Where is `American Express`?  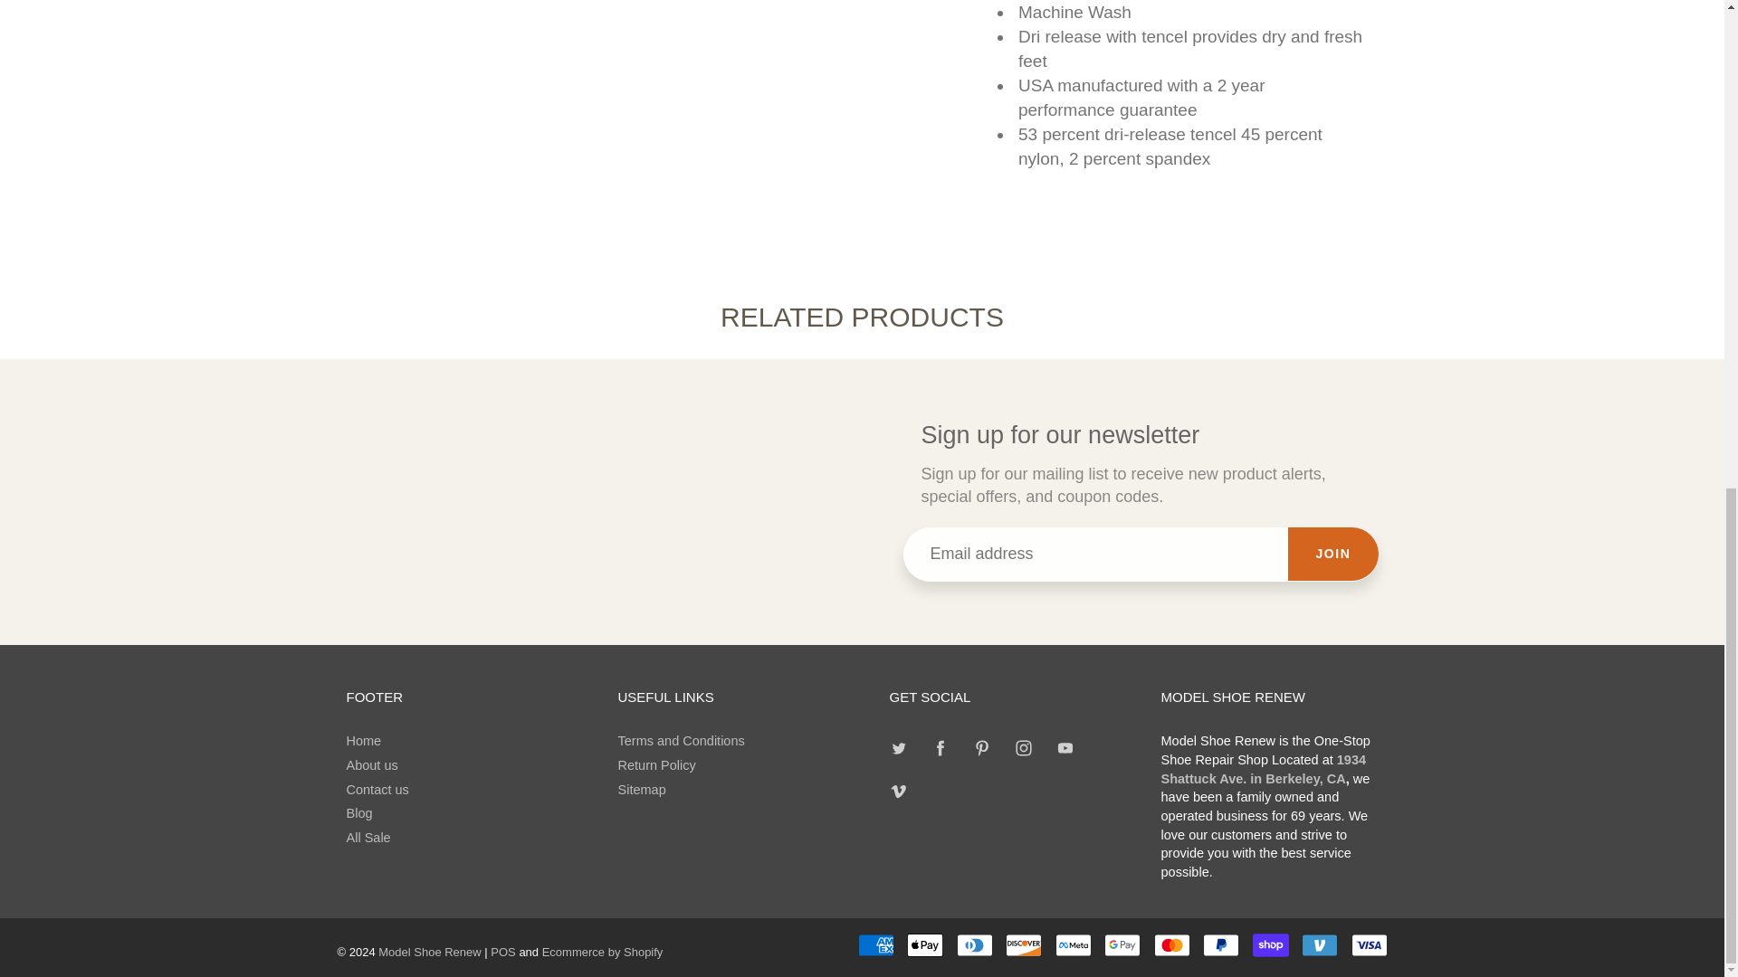 American Express is located at coordinates (876, 944).